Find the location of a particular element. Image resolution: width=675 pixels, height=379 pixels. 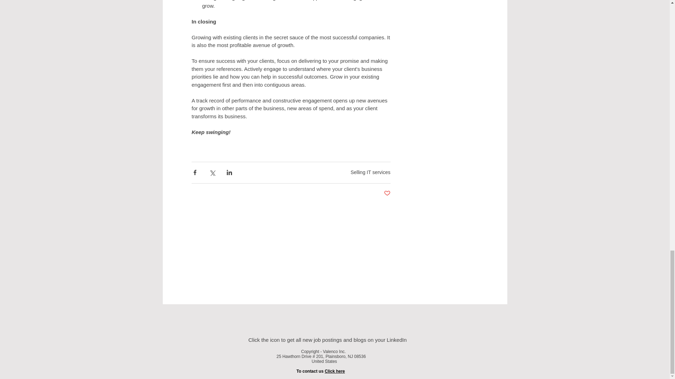

Post not marked as liked is located at coordinates (387, 193).